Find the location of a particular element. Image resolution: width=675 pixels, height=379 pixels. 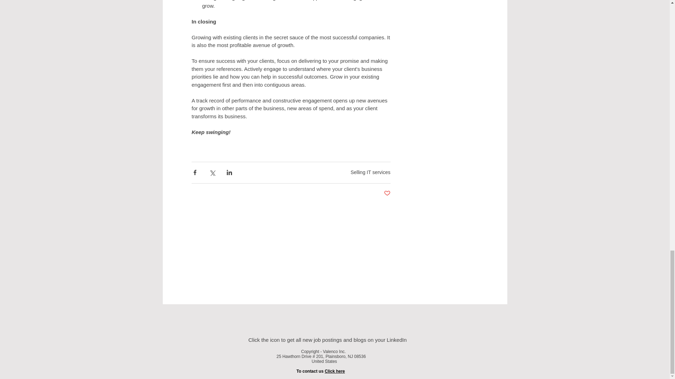

Post not marked as liked is located at coordinates (387, 193).